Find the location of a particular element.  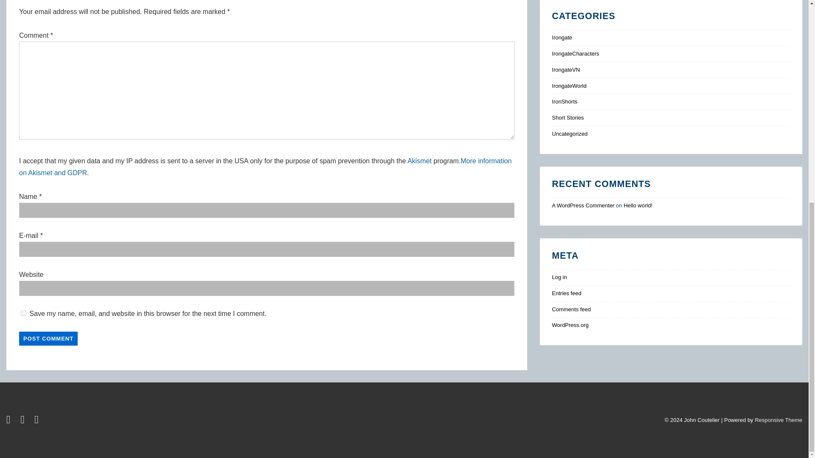

twitter is located at coordinates (10, 421).